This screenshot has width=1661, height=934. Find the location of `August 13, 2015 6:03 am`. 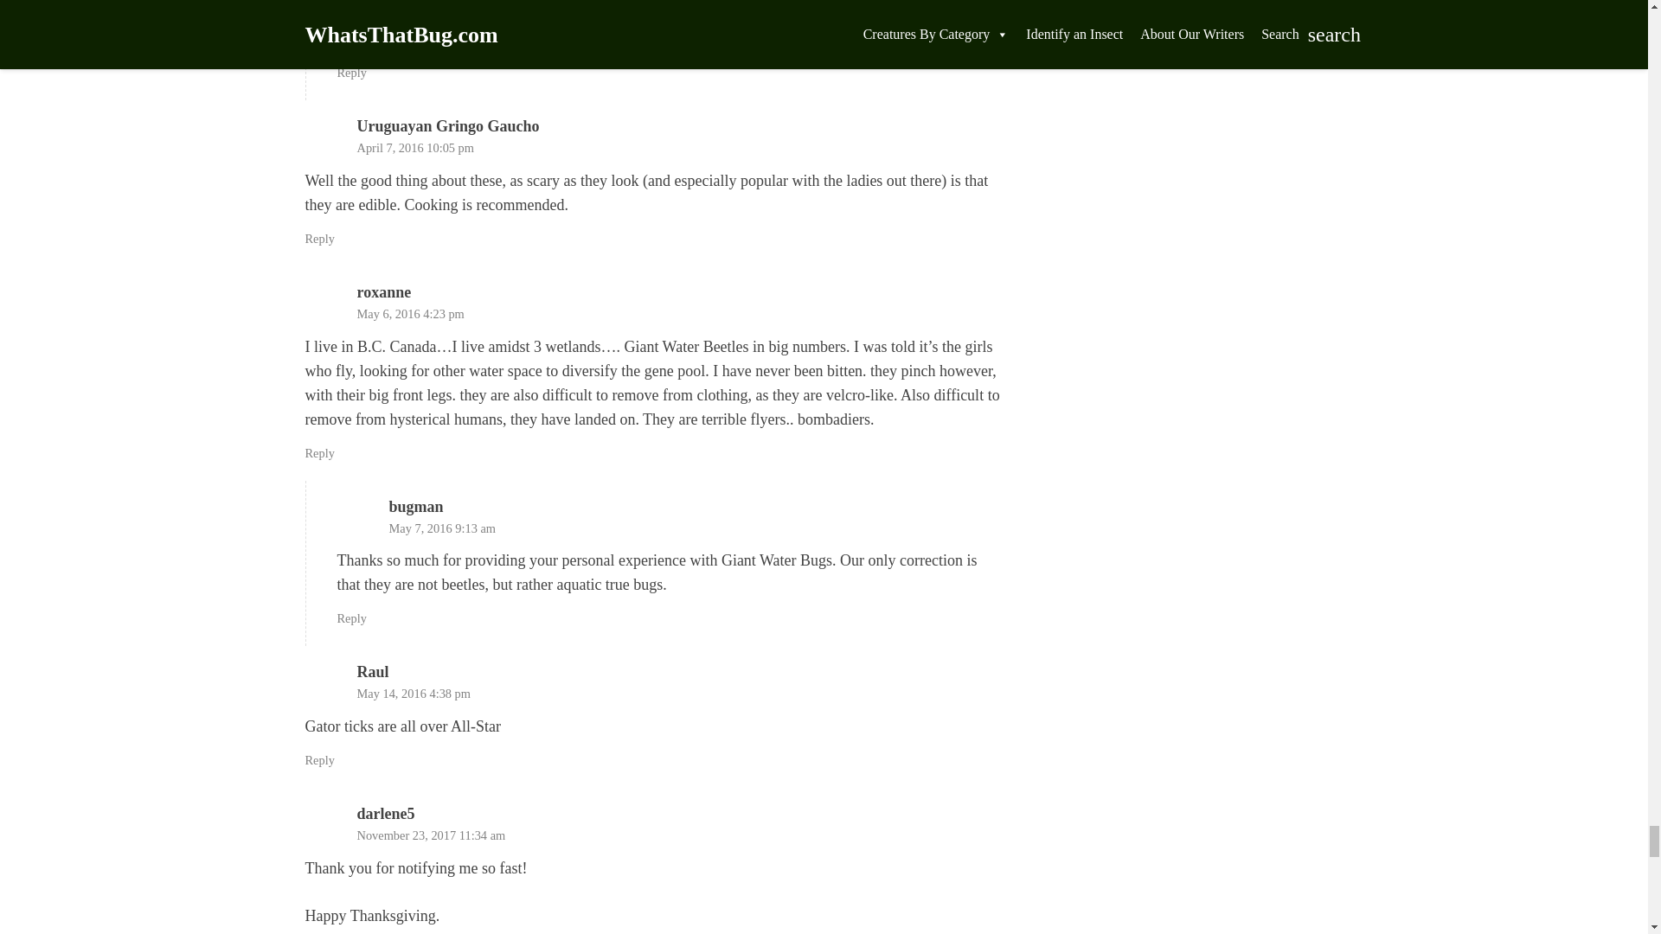

August 13, 2015 6:03 am is located at coordinates (452, 7).